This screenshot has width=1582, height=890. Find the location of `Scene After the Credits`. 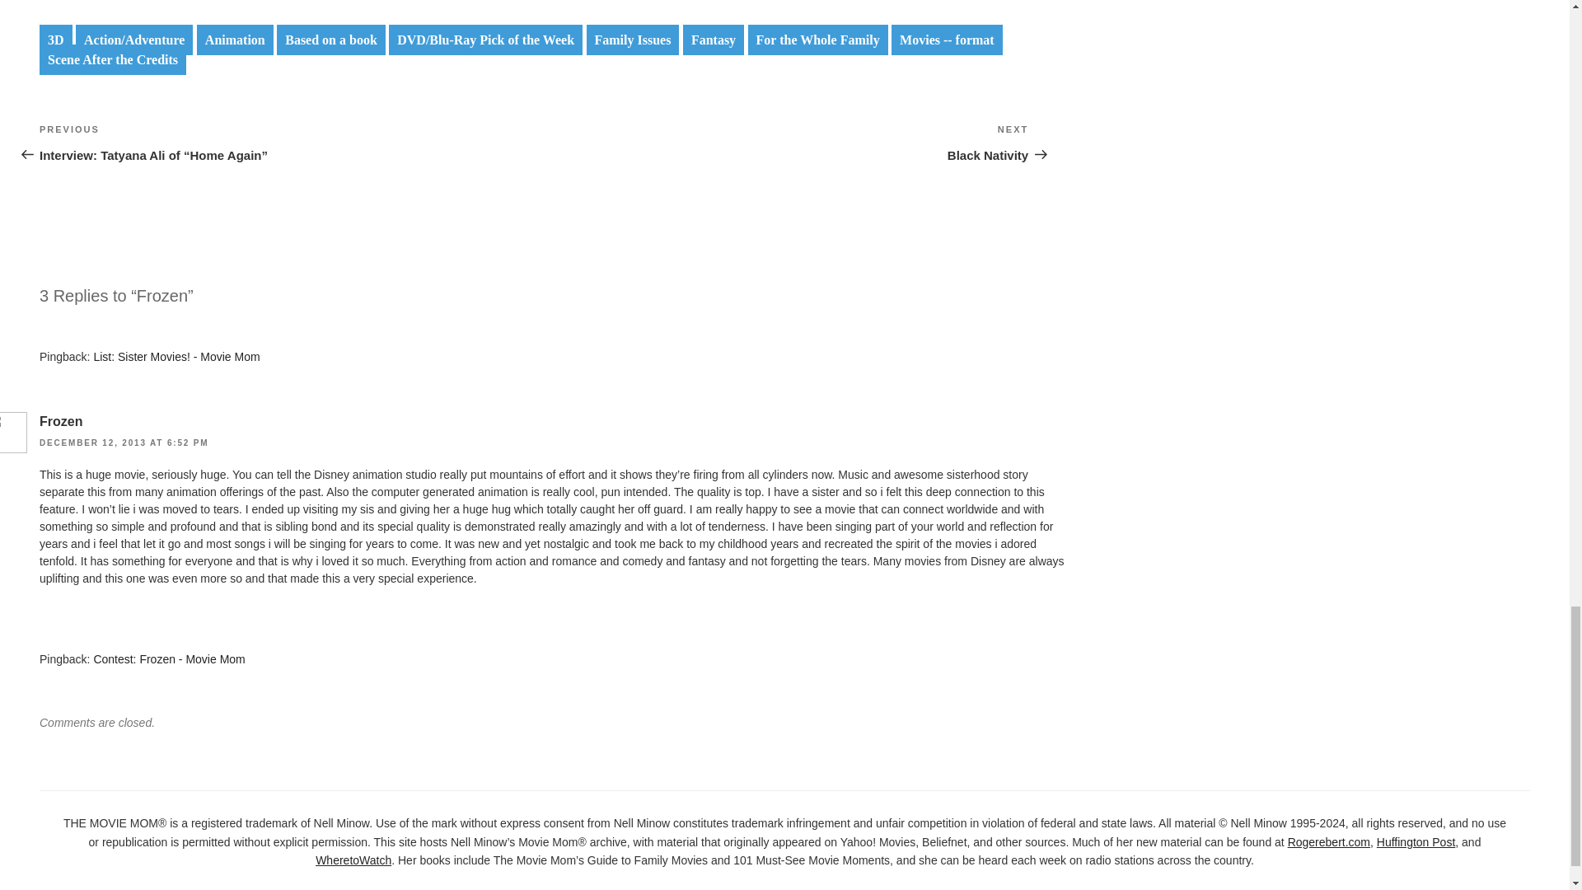

Scene After the Credits is located at coordinates (56, 40).